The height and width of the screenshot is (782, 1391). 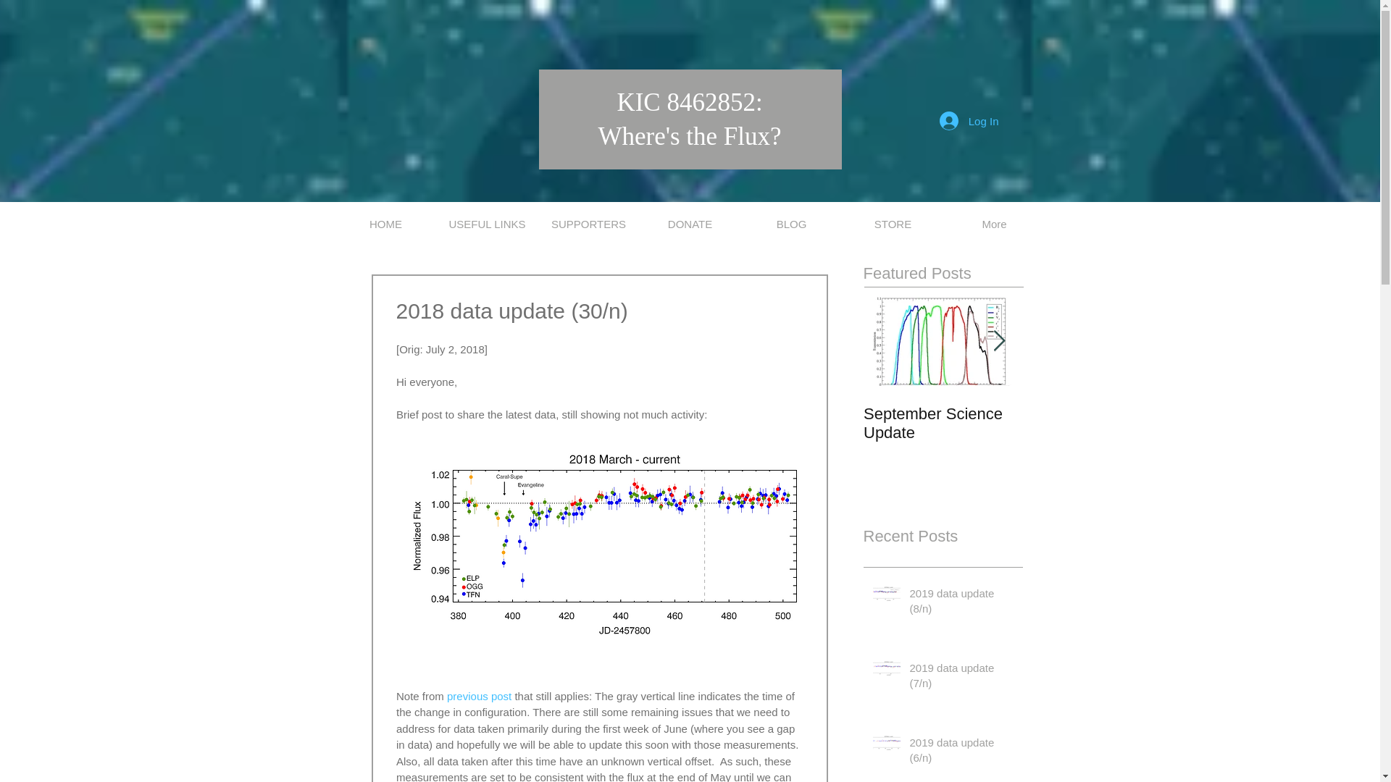 What do you see at coordinates (689, 101) in the screenshot?
I see `KIC 8462852:` at bounding box center [689, 101].